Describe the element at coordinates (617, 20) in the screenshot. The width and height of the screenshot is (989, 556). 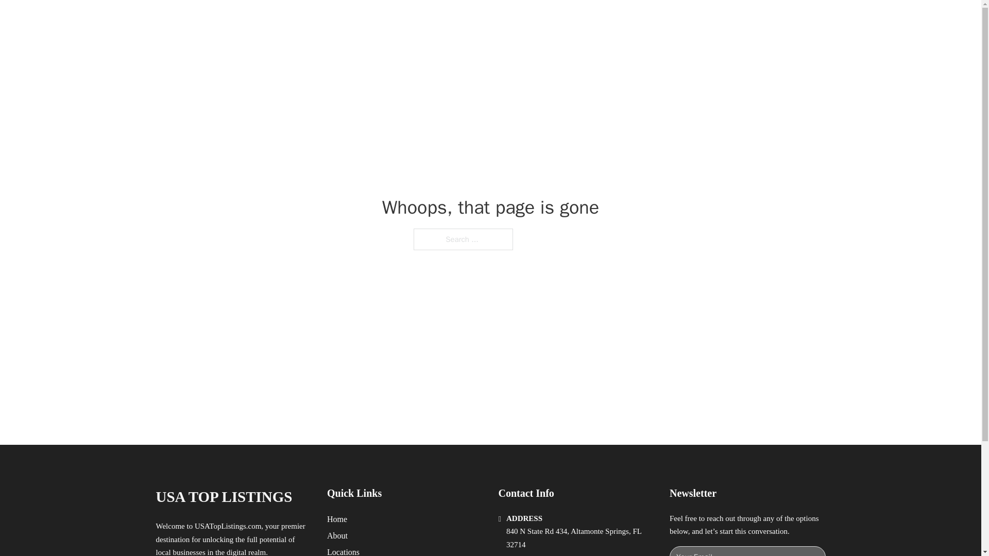
I see `HOME` at that location.